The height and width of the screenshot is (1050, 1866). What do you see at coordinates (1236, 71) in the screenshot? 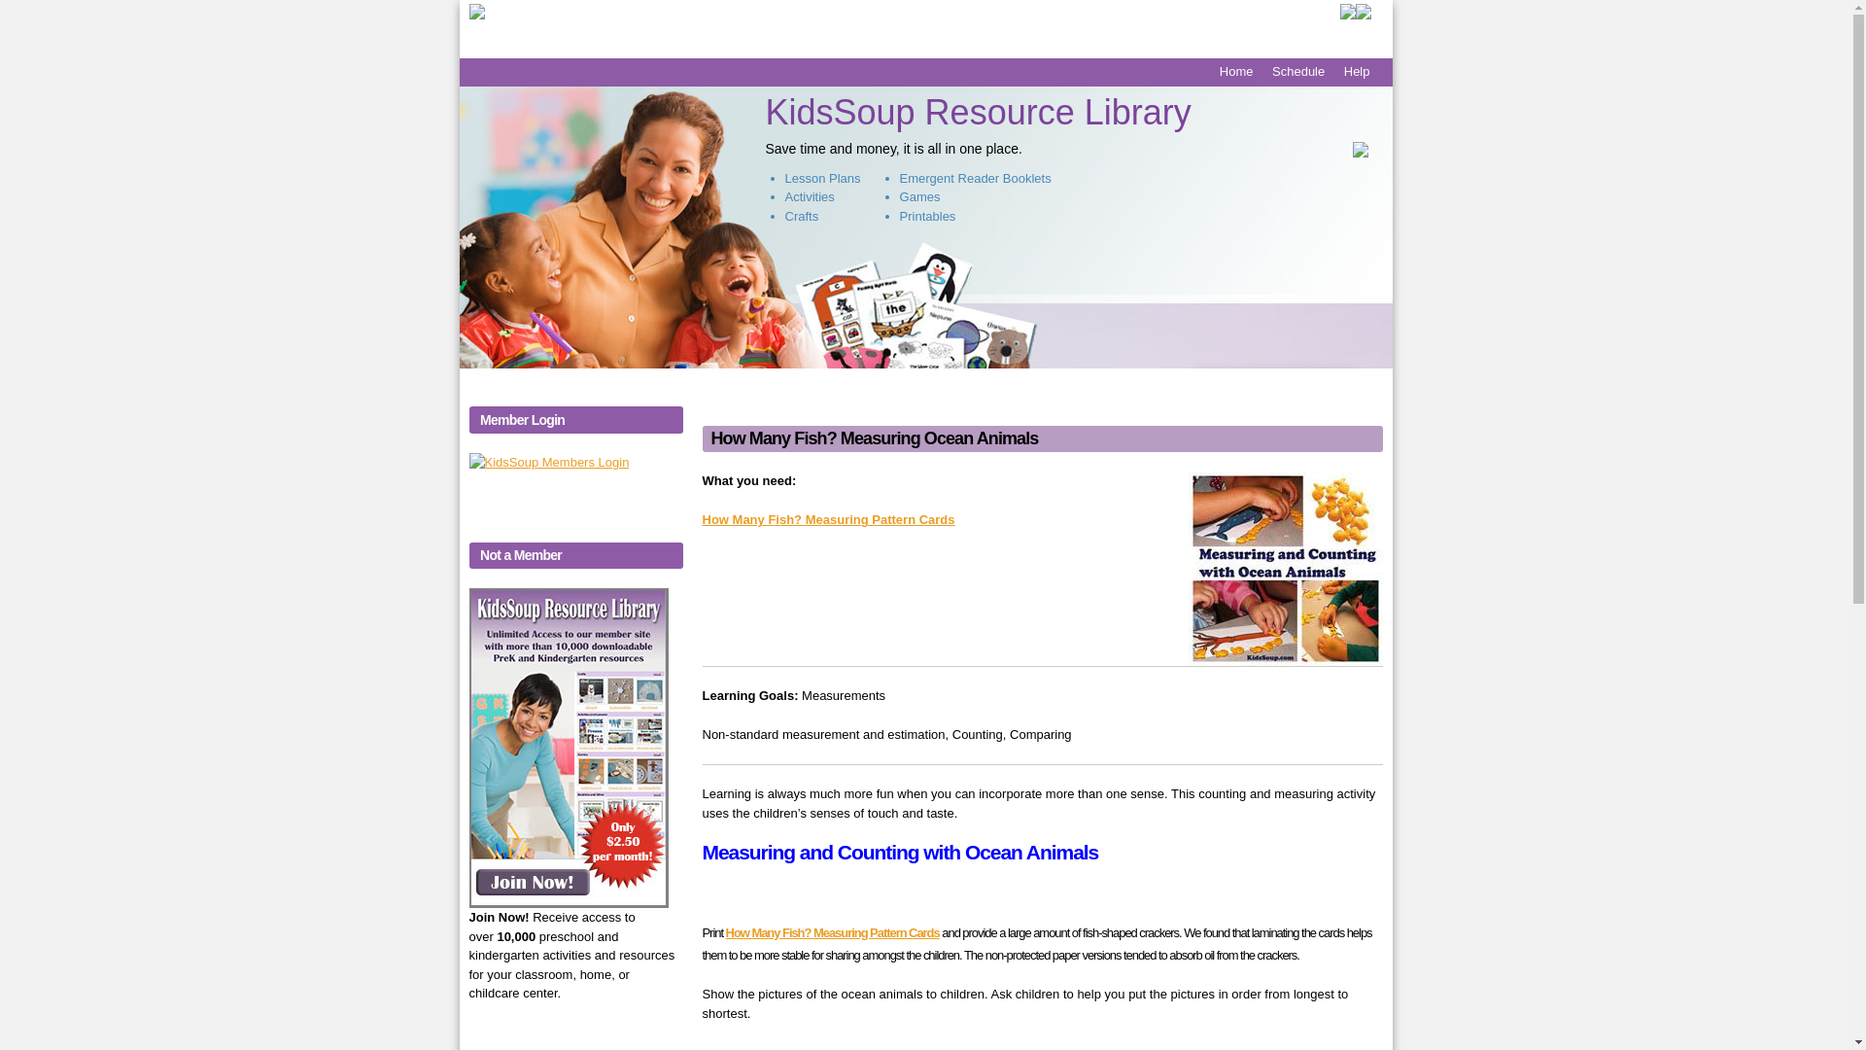
I see `Home` at bounding box center [1236, 71].